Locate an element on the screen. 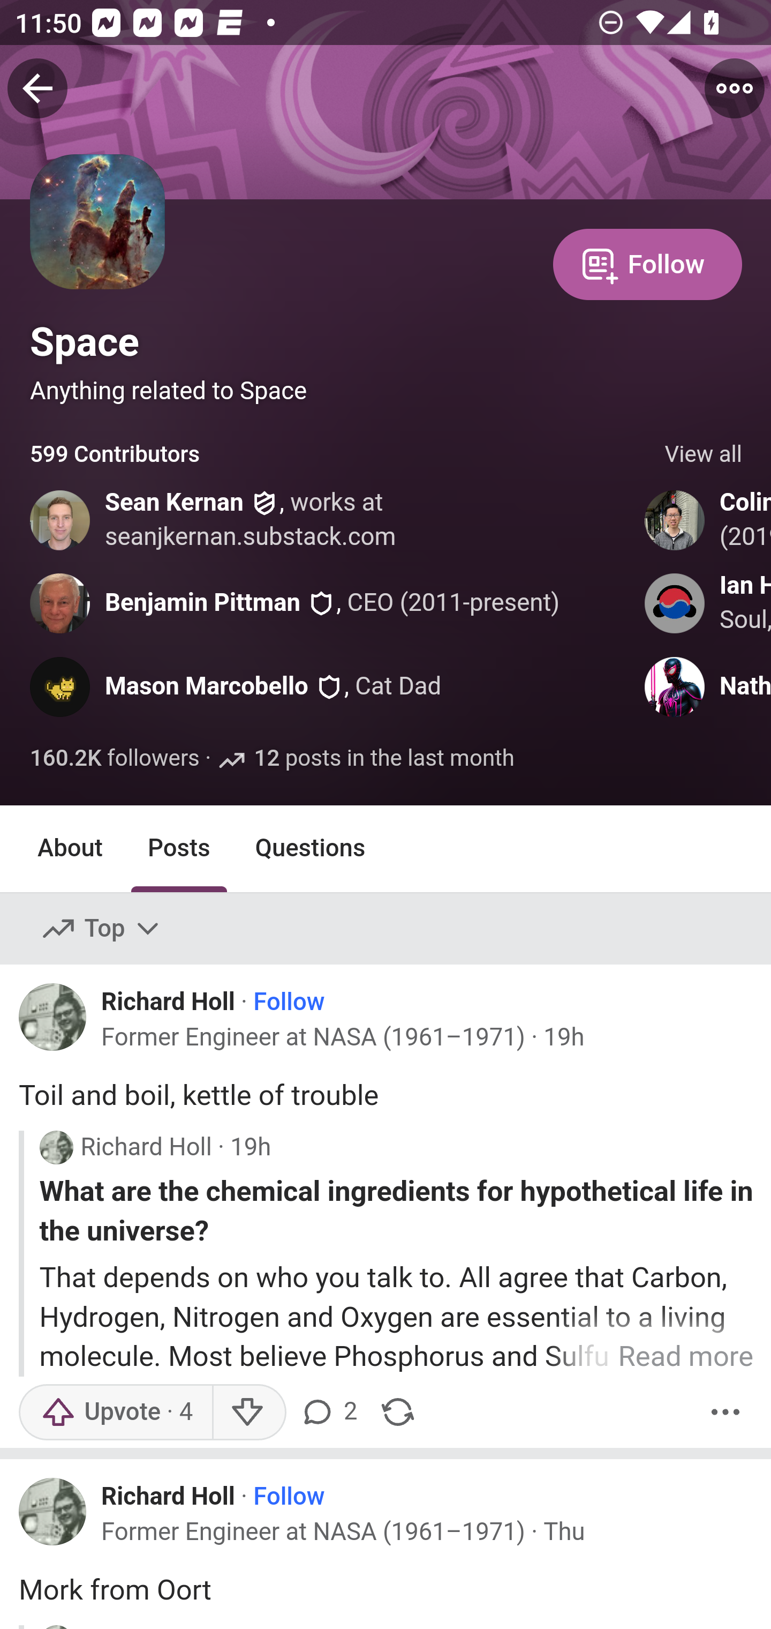  View all is located at coordinates (704, 455).